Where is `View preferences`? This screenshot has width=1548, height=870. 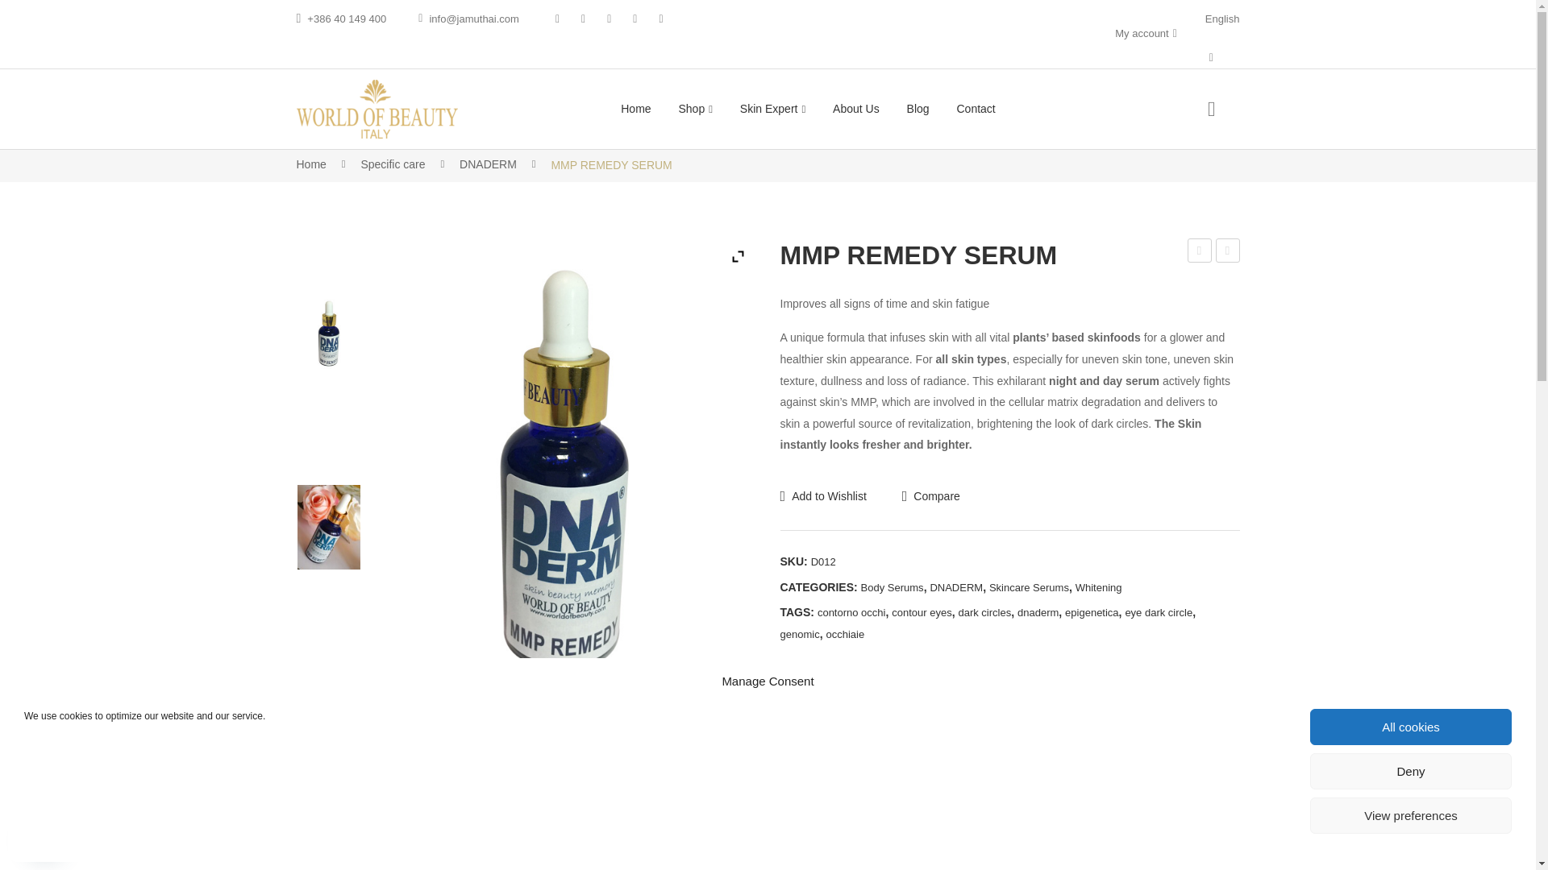 View preferences is located at coordinates (1411, 815).